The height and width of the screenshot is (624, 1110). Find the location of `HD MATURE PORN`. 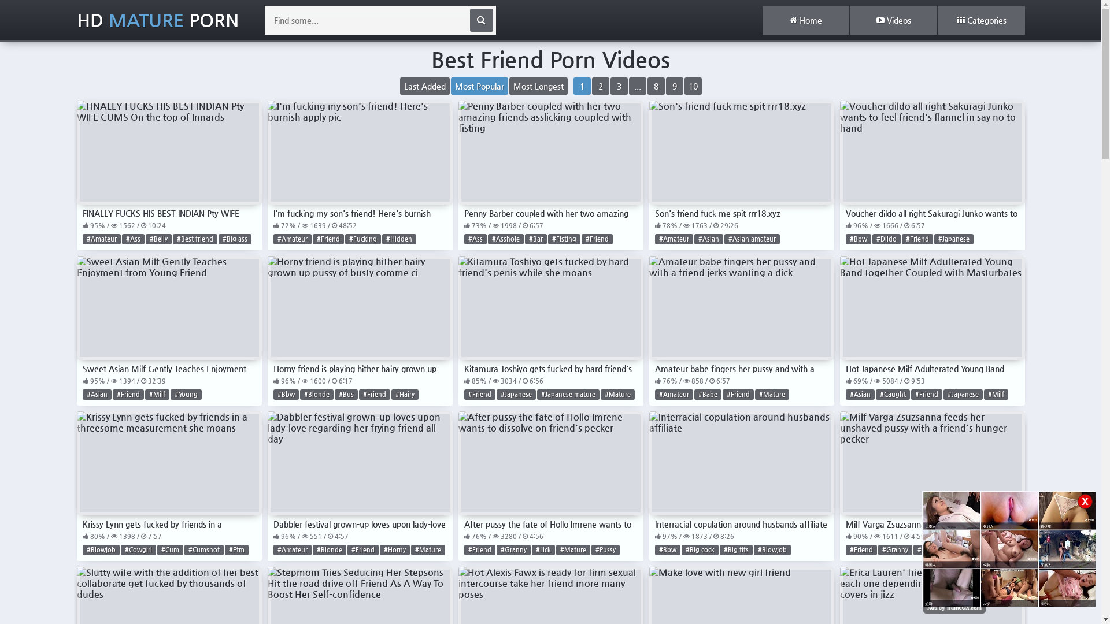

HD MATURE PORN is located at coordinates (157, 20).